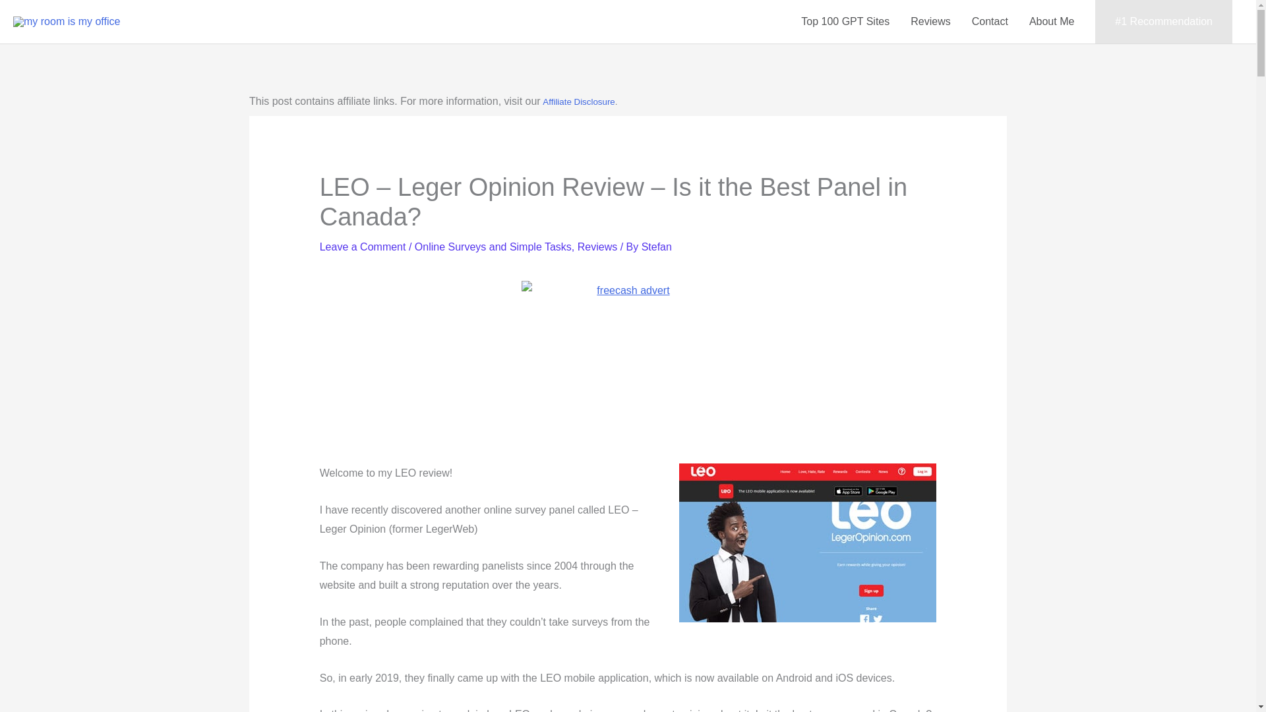  Describe the element at coordinates (1052, 21) in the screenshot. I see `About Me` at that location.